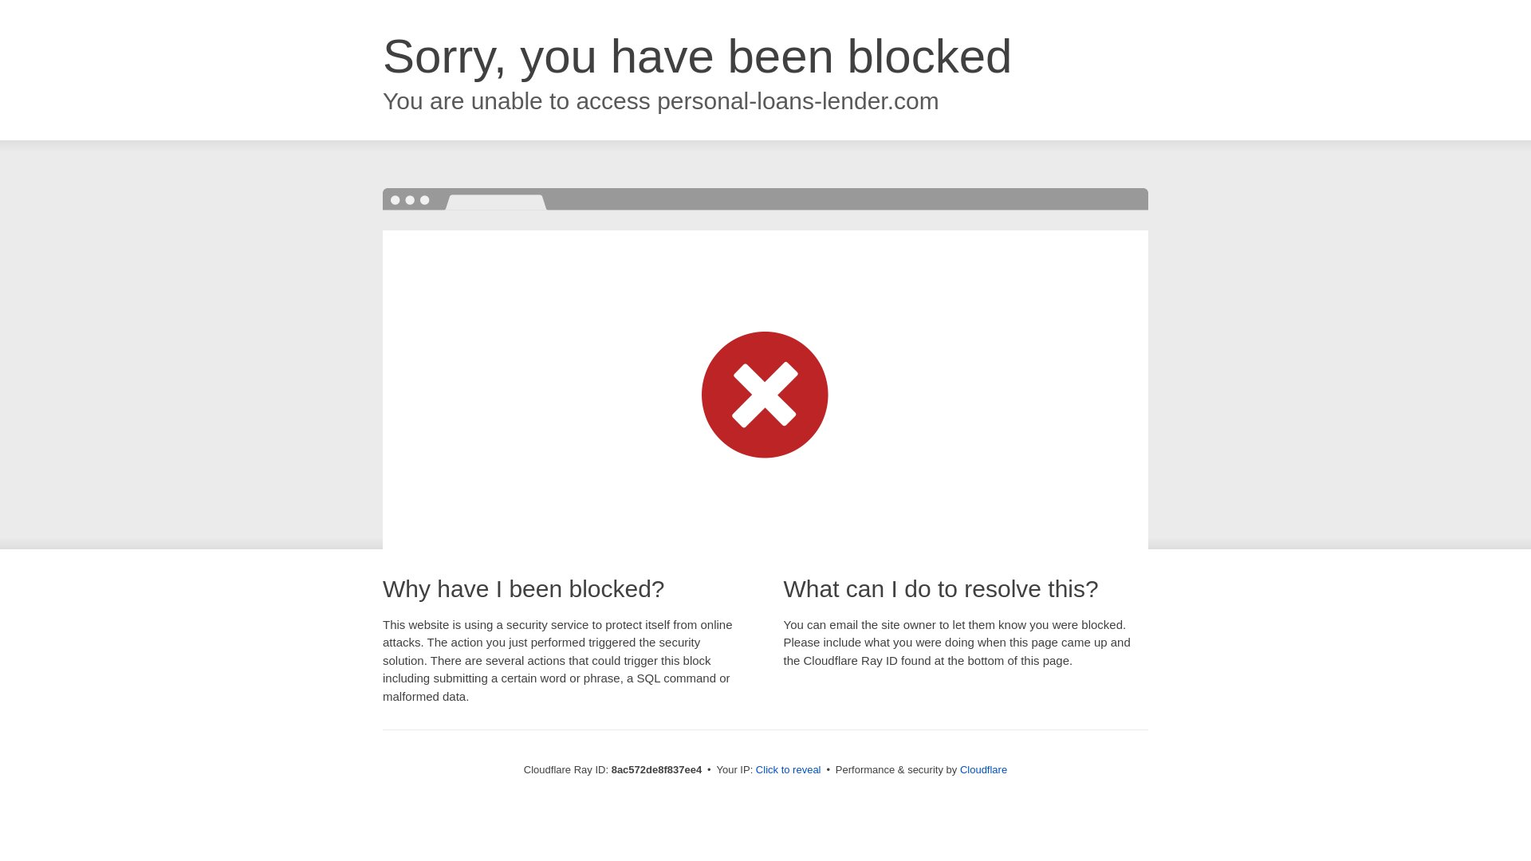  Describe the element at coordinates (983, 769) in the screenshot. I see `Cloudflare` at that location.